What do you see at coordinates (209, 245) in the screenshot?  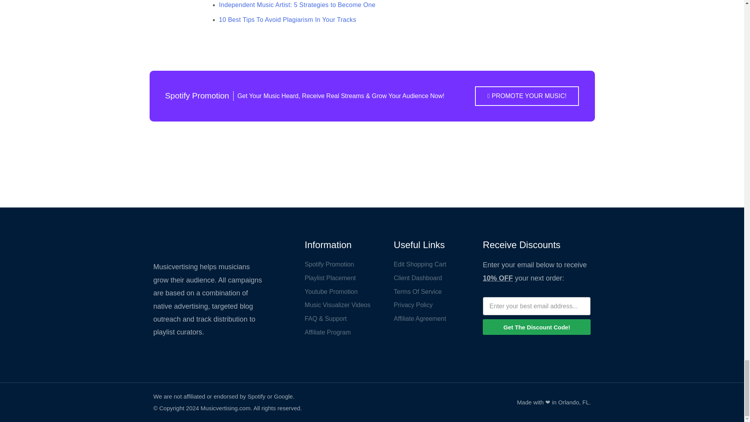 I see `MUSICVERTISING Music Promotion` at bounding box center [209, 245].